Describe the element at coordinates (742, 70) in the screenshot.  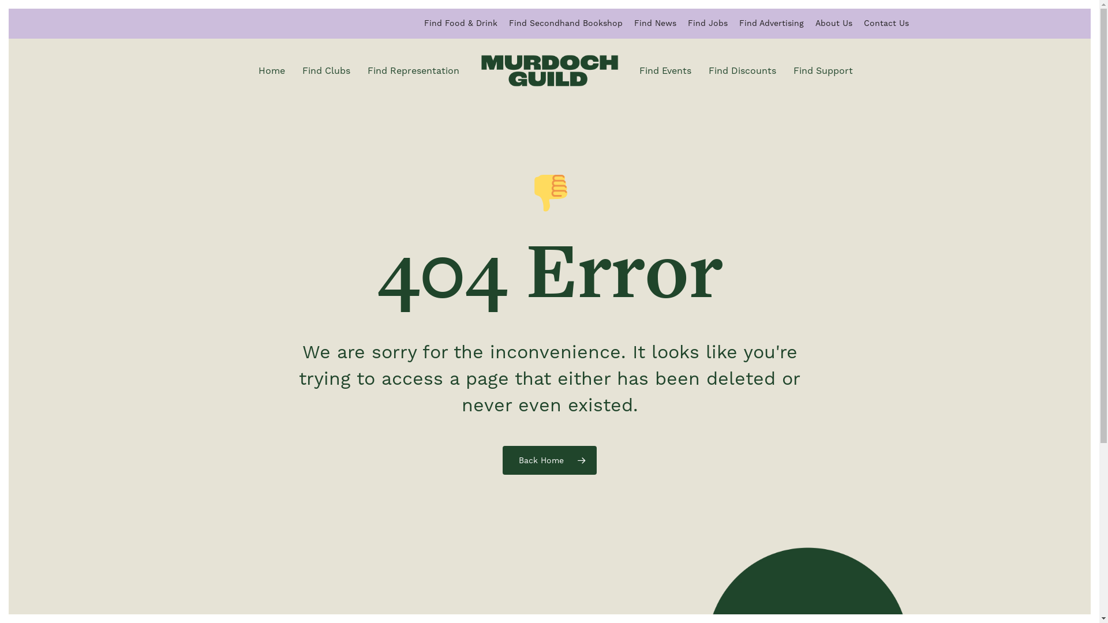
I see `Find Discounts` at that location.